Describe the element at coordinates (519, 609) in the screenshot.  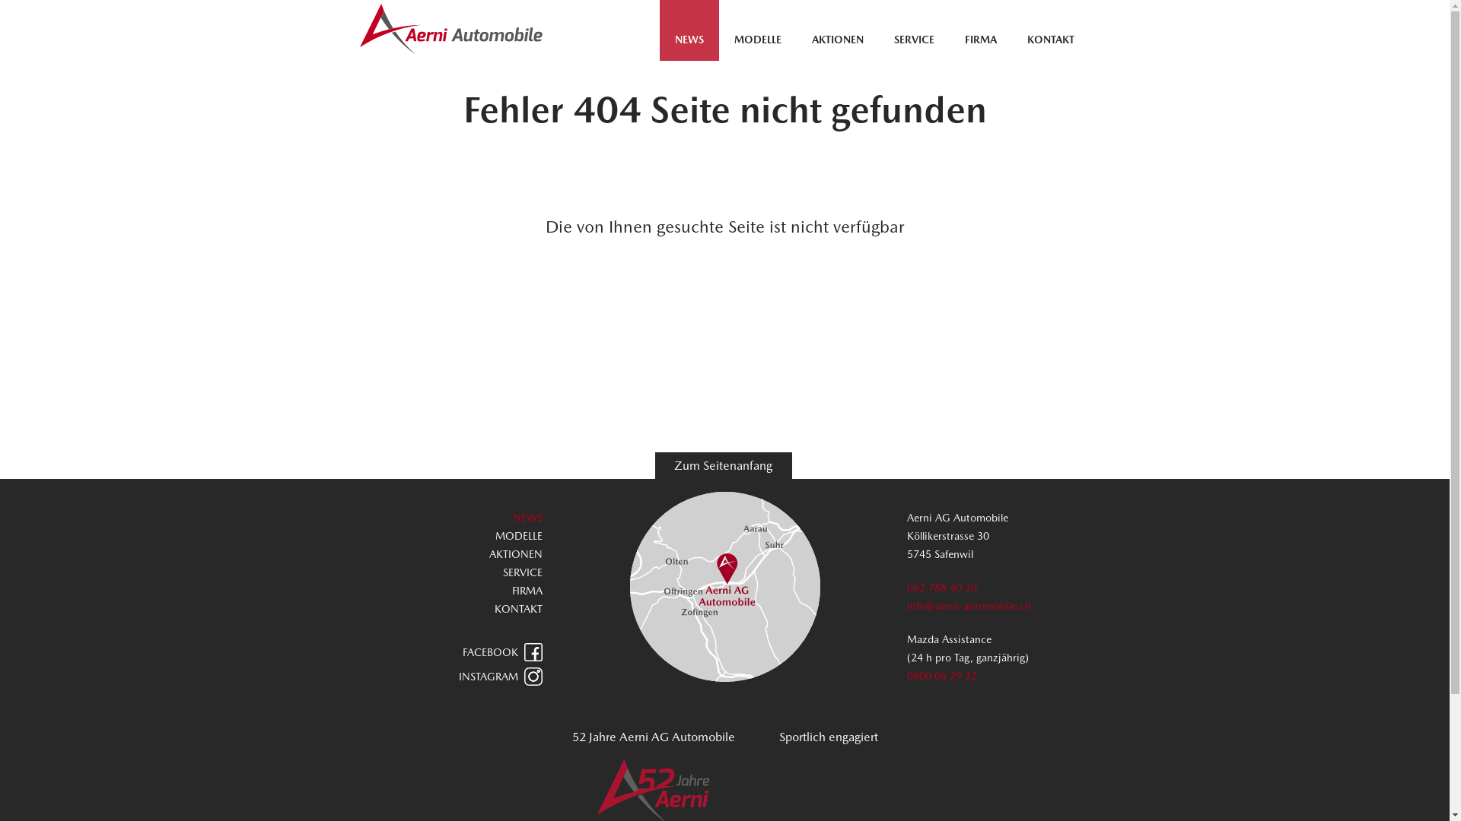
I see `KONTAKT` at that location.